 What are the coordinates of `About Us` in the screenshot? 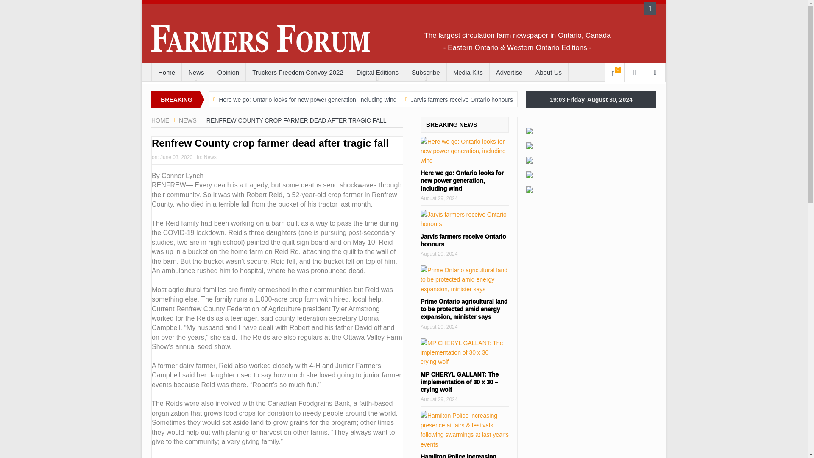 It's located at (549, 73).